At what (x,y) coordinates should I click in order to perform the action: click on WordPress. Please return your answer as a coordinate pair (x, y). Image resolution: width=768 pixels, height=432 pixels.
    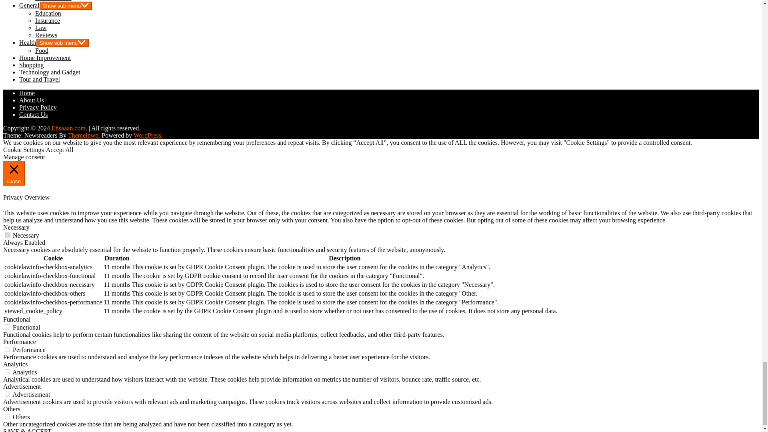
    Looking at the image, I should click on (148, 135).